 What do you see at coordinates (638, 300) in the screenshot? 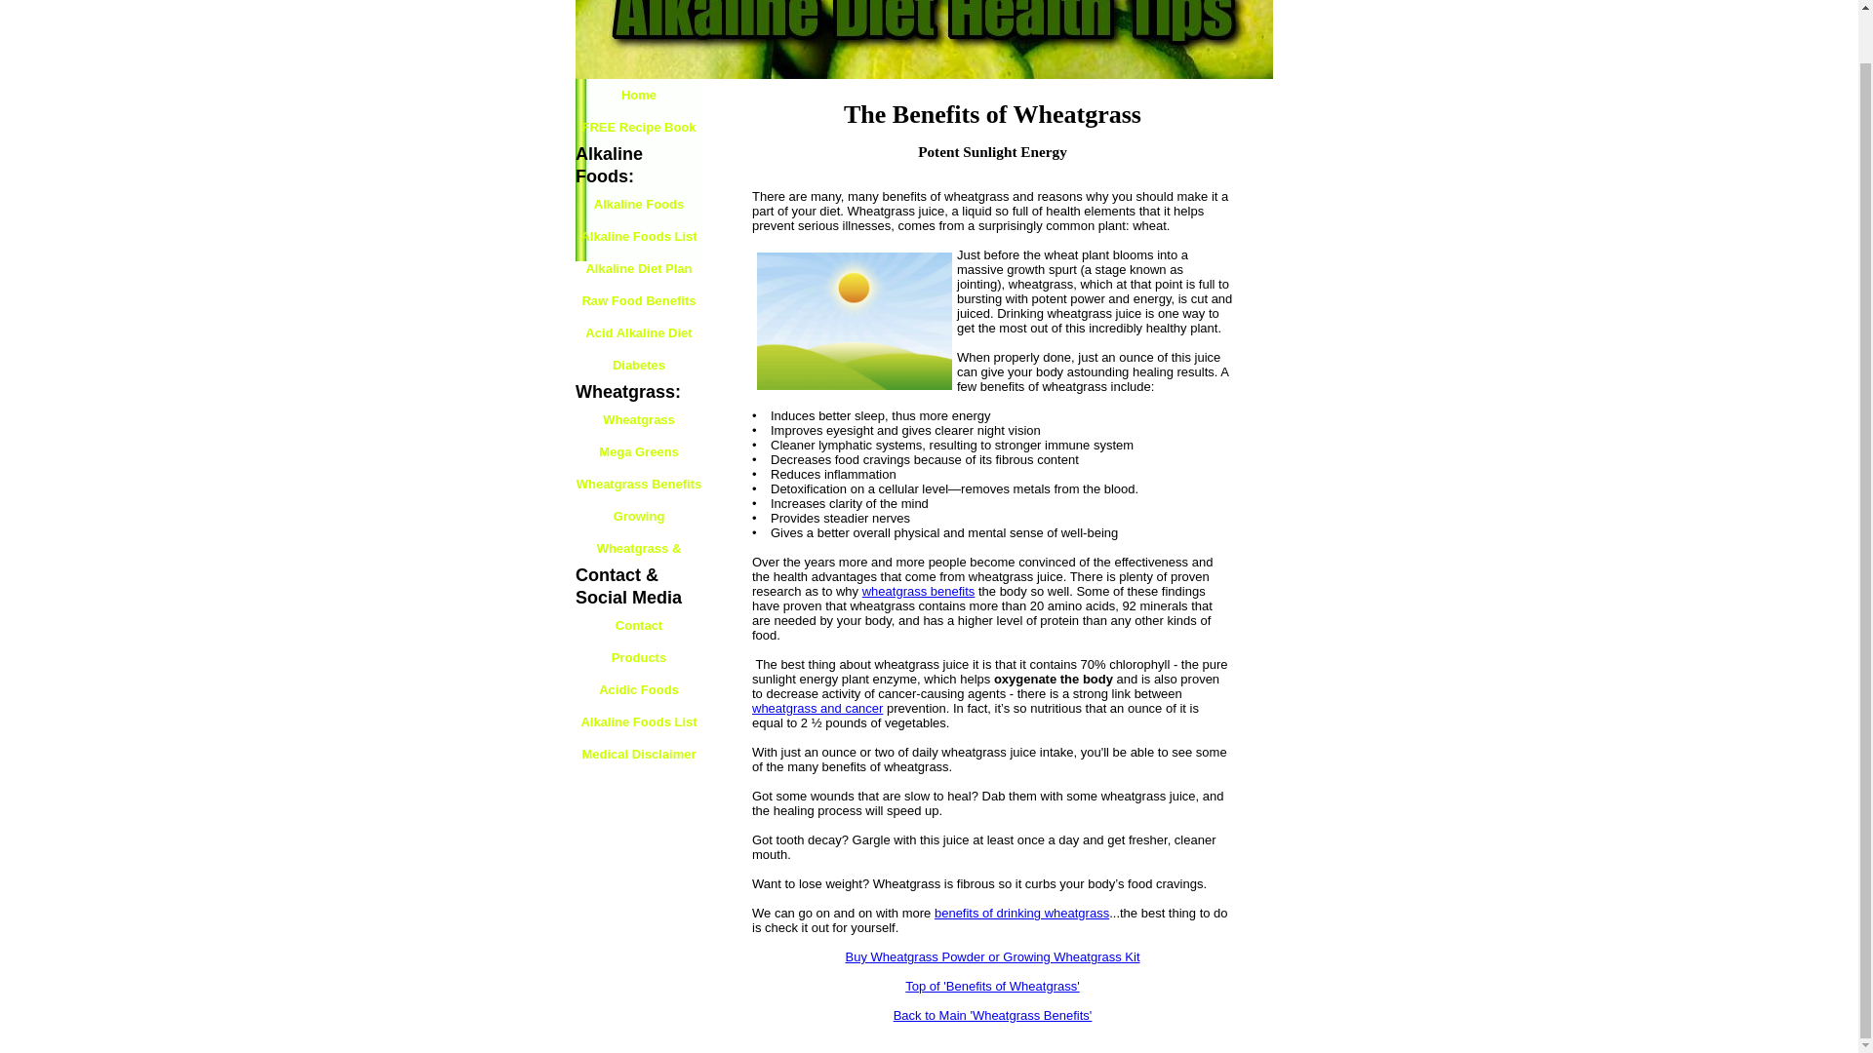
I see `Raw Food Benefits` at bounding box center [638, 300].